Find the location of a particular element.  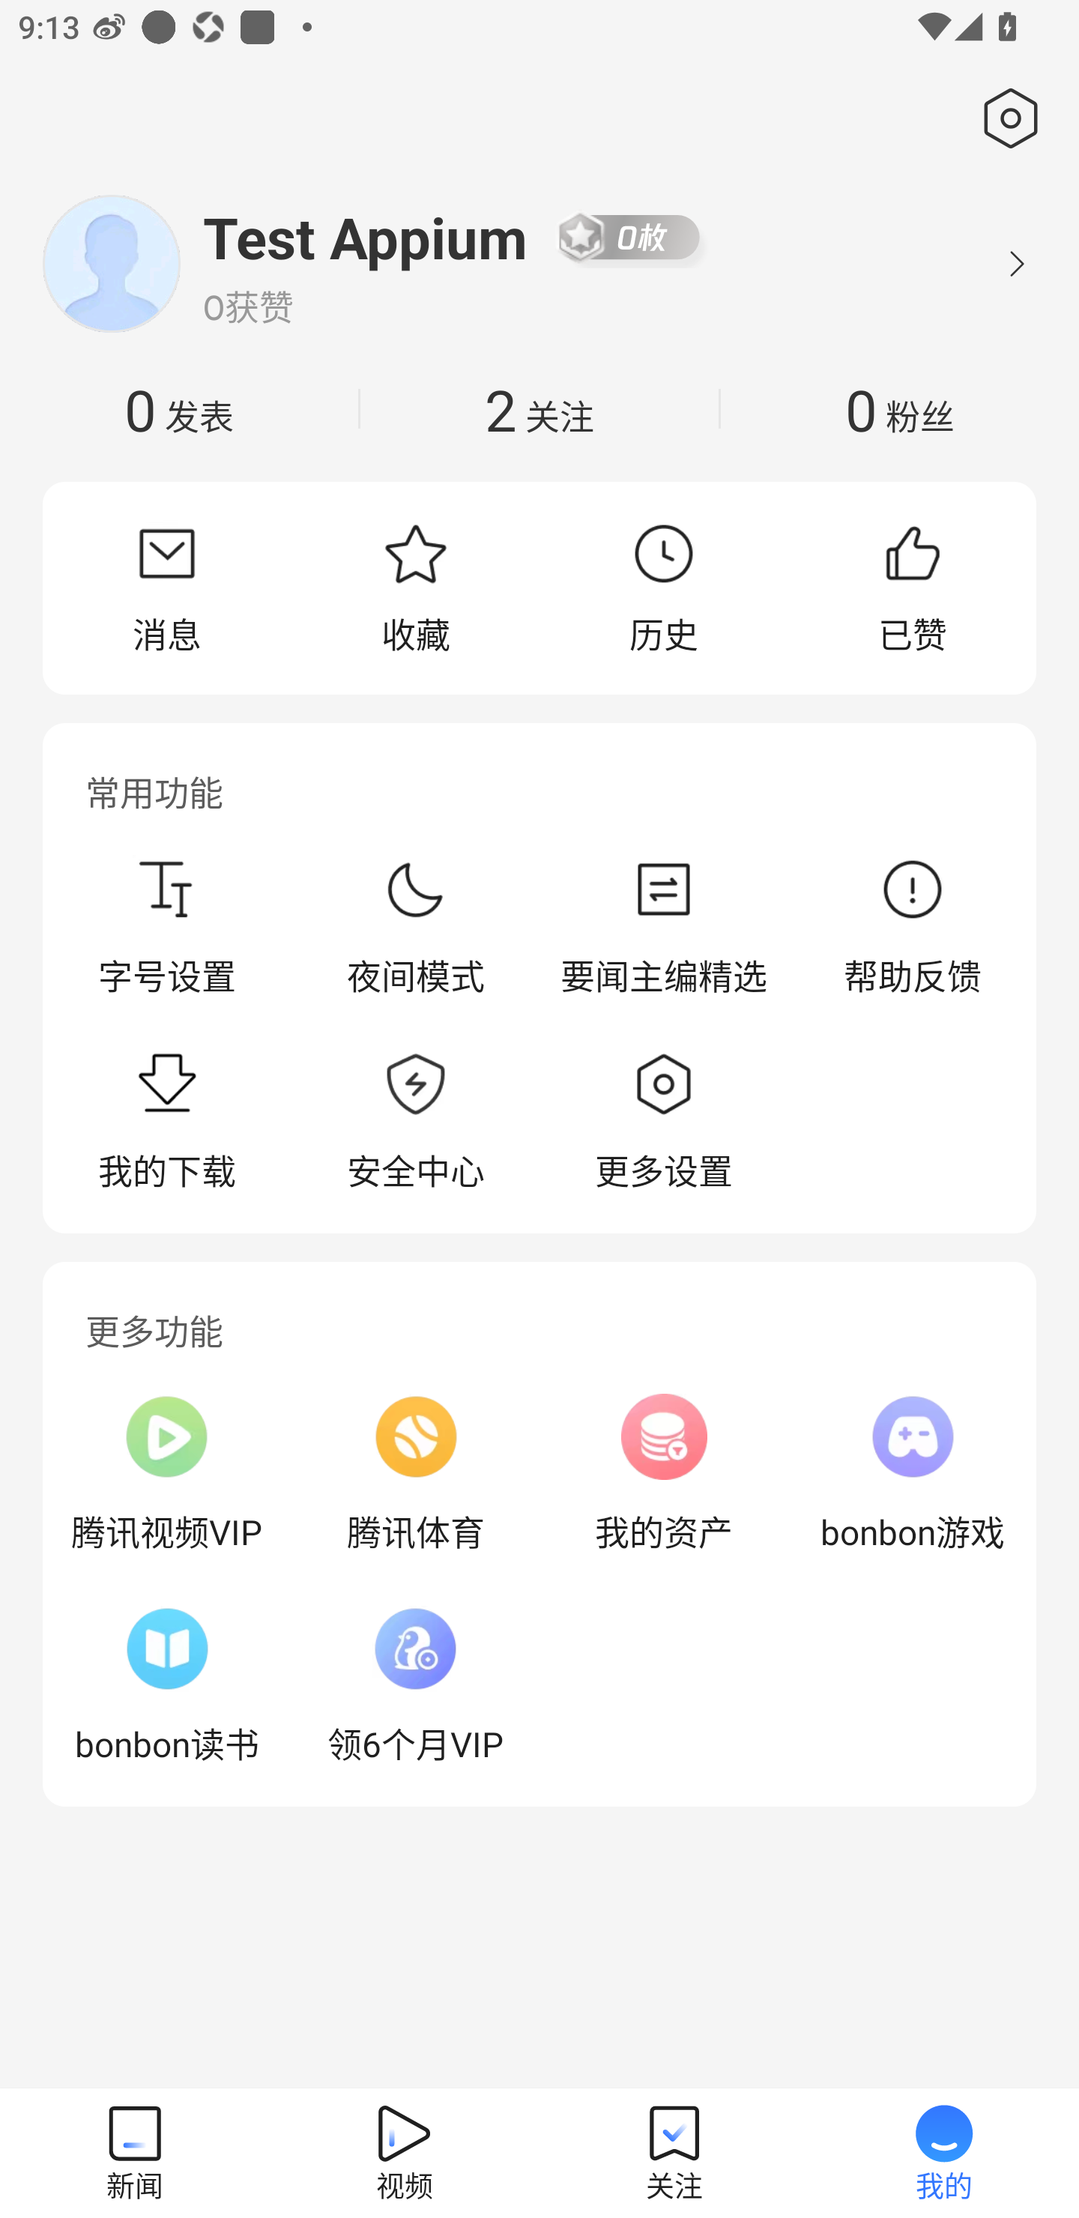

更多设置，可点击 is located at coordinates (664, 1122).